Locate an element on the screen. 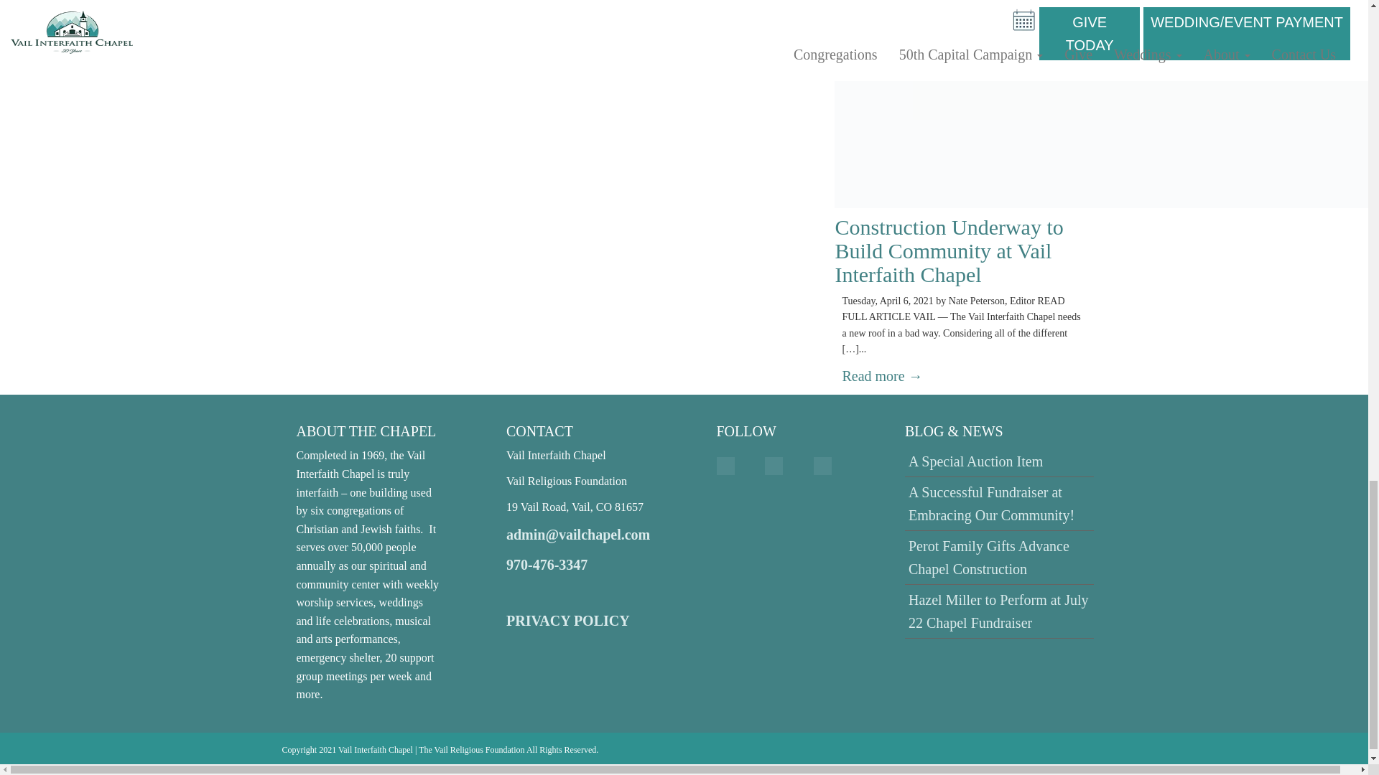 This screenshot has height=775, width=1379. A Special Auction Item is located at coordinates (975, 461).